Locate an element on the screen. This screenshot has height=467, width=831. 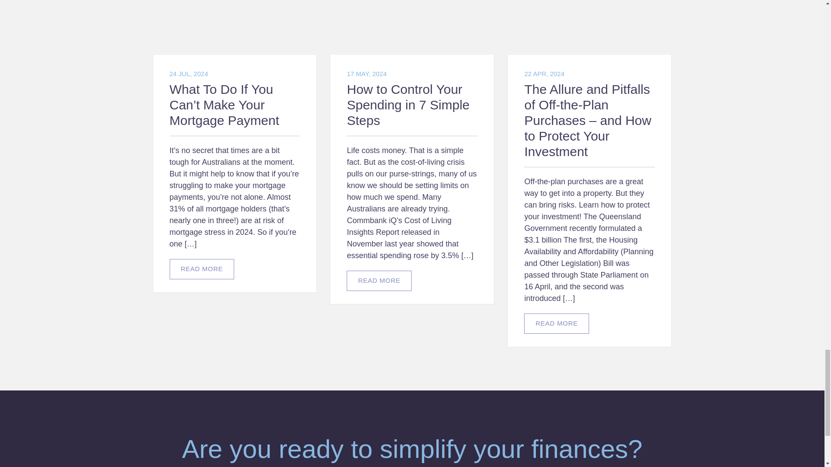
READ MORE is located at coordinates (202, 269).